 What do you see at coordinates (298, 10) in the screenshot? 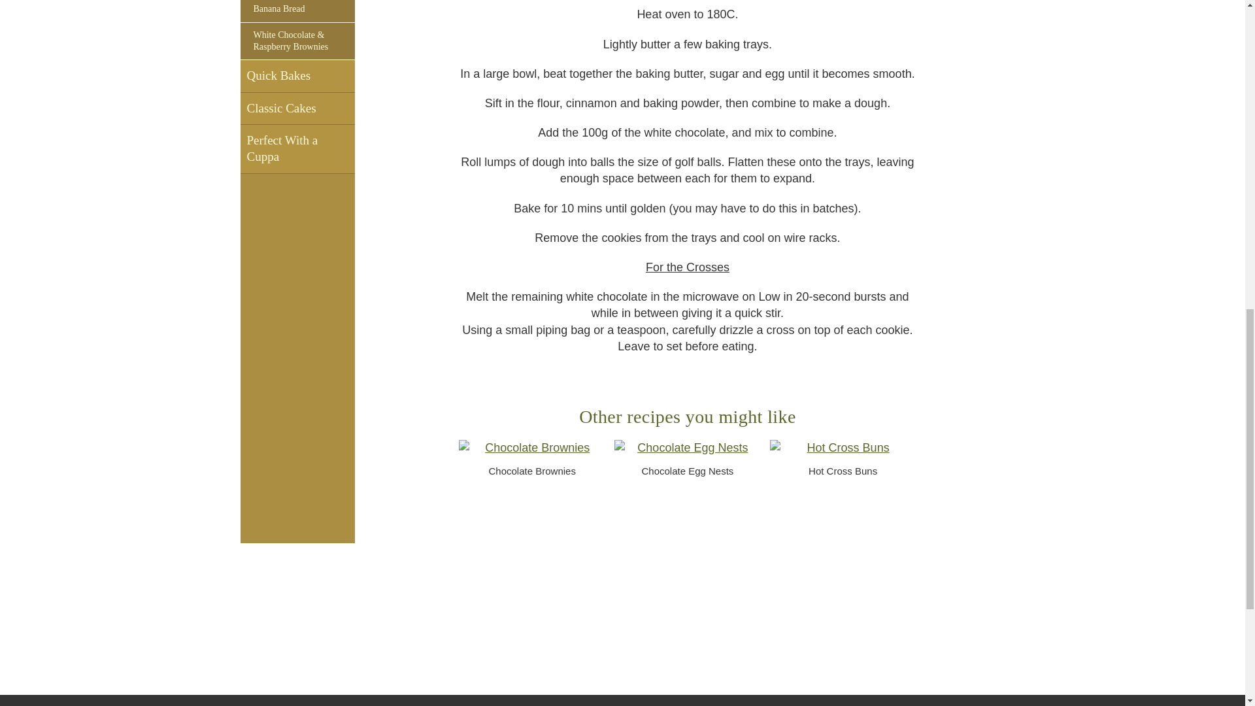
I see `Banana Bread` at bounding box center [298, 10].